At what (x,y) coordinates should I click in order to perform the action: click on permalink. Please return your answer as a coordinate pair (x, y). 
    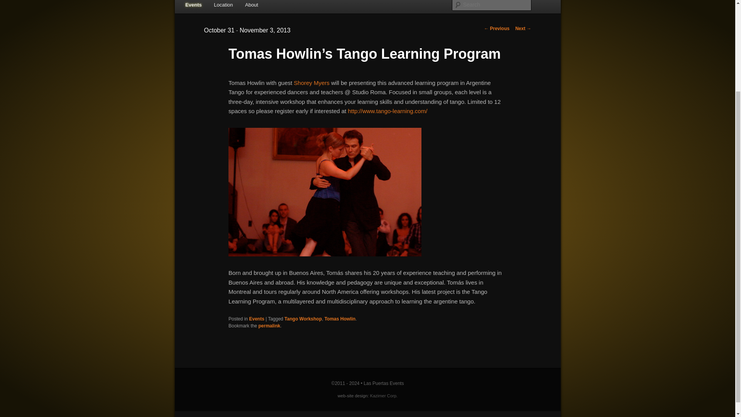
    Looking at the image, I should click on (269, 326).